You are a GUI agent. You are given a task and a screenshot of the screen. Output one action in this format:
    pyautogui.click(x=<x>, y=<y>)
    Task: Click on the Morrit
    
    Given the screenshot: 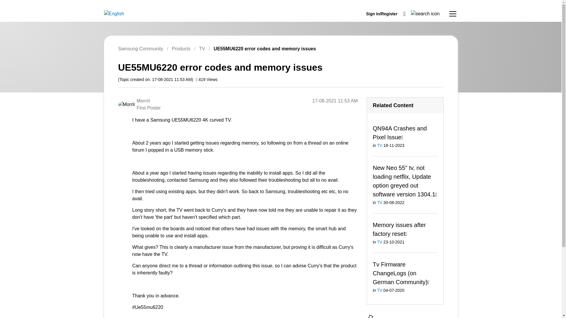 What is the action you would take?
    pyautogui.click(x=143, y=101)
    